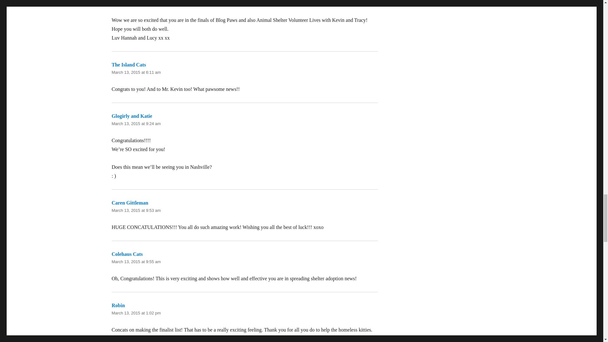  Describe the element at coordinates (132, 116) in the screenshot. I see `Glogirly and Katie` at that location.